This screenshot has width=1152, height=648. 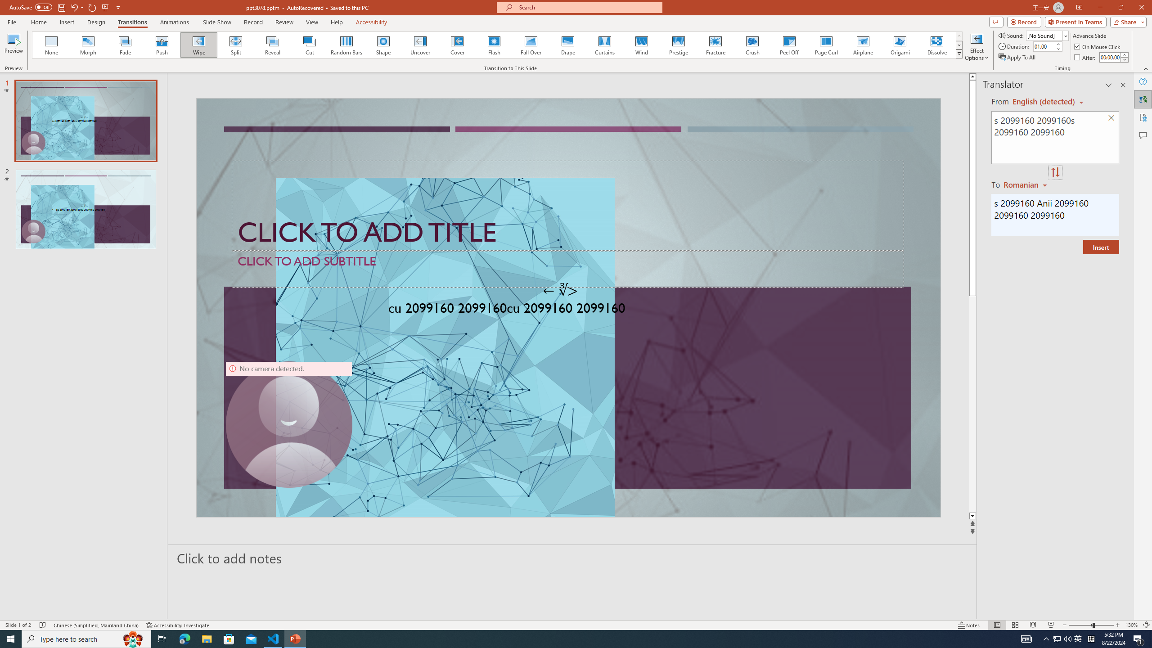 What do you see at coordinates (1111, 118) in the screenshot?
I see `Clear text` at bounding box center [1111, 118].